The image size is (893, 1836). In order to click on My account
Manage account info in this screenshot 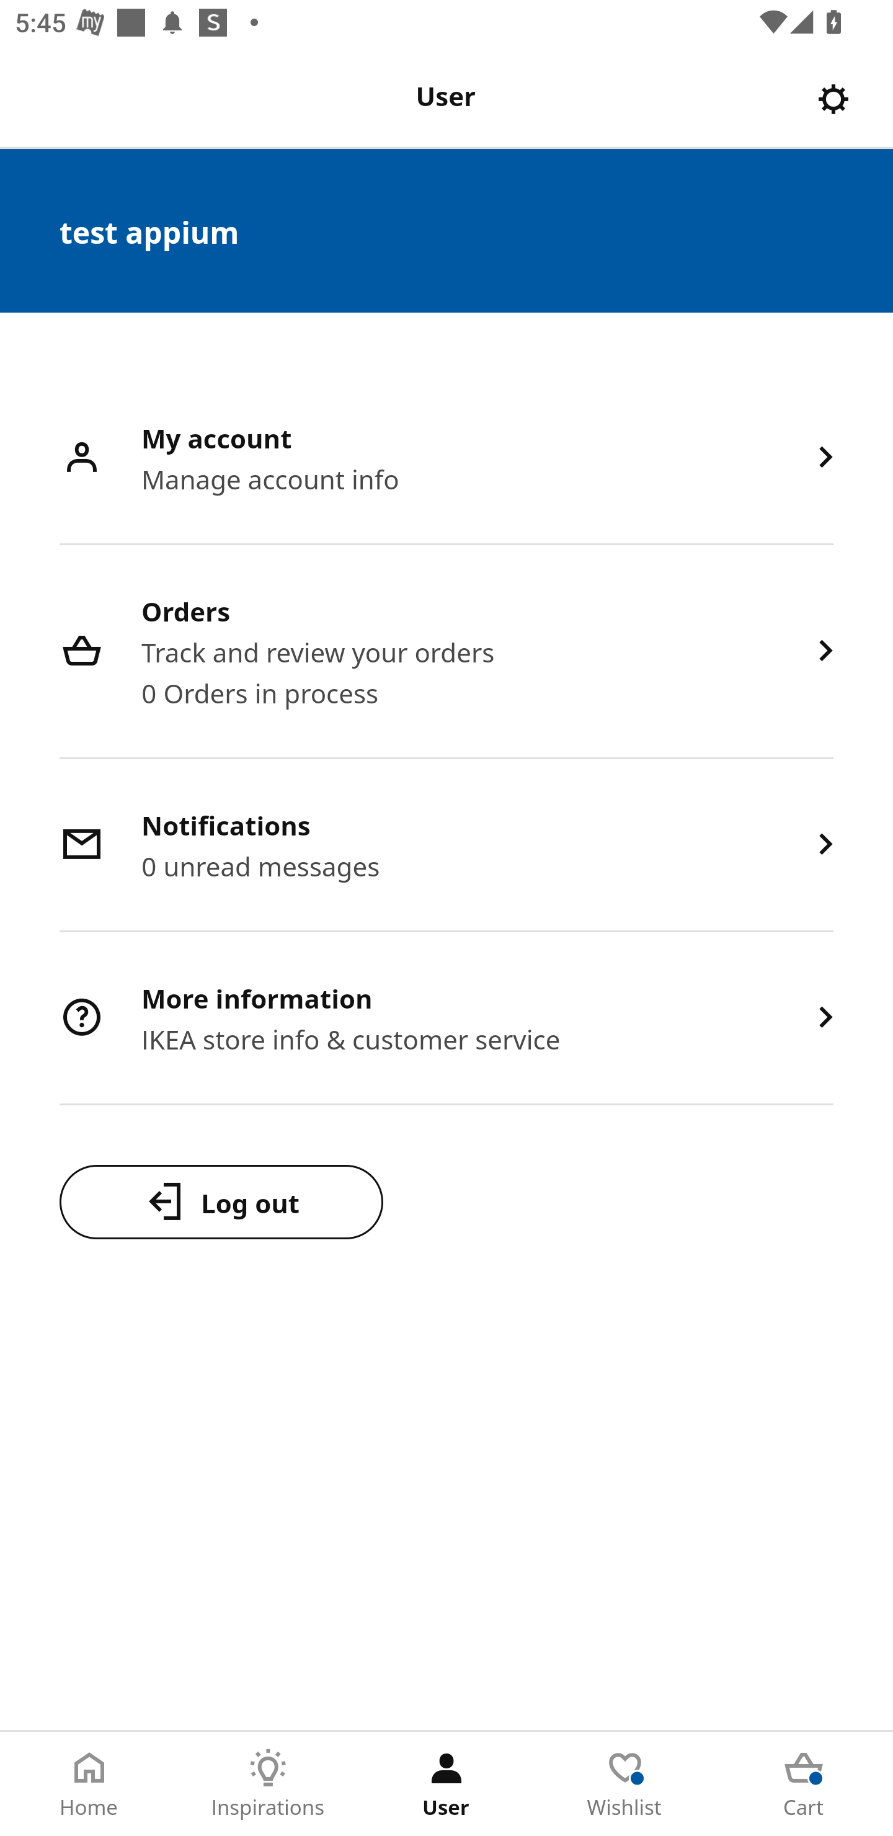, I will do `click(446, 459)`.